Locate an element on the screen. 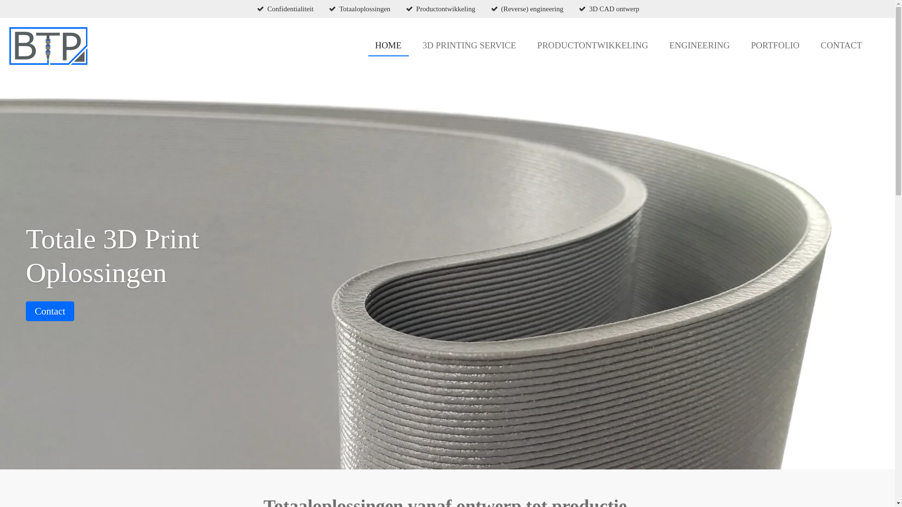 Image resolution: width=902 pixels, height=507 pixels. 3D PRINTING SERVICE is located at coordinates (470, 46).